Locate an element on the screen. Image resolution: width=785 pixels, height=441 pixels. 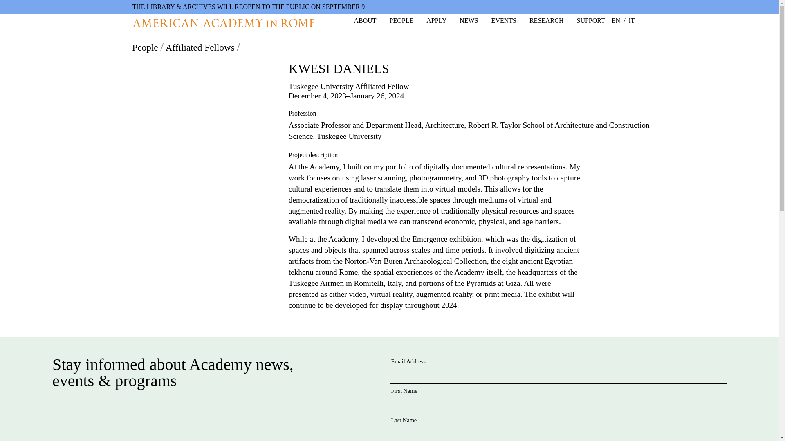
Affiliated Fellows is located at coordinates (200, 47).